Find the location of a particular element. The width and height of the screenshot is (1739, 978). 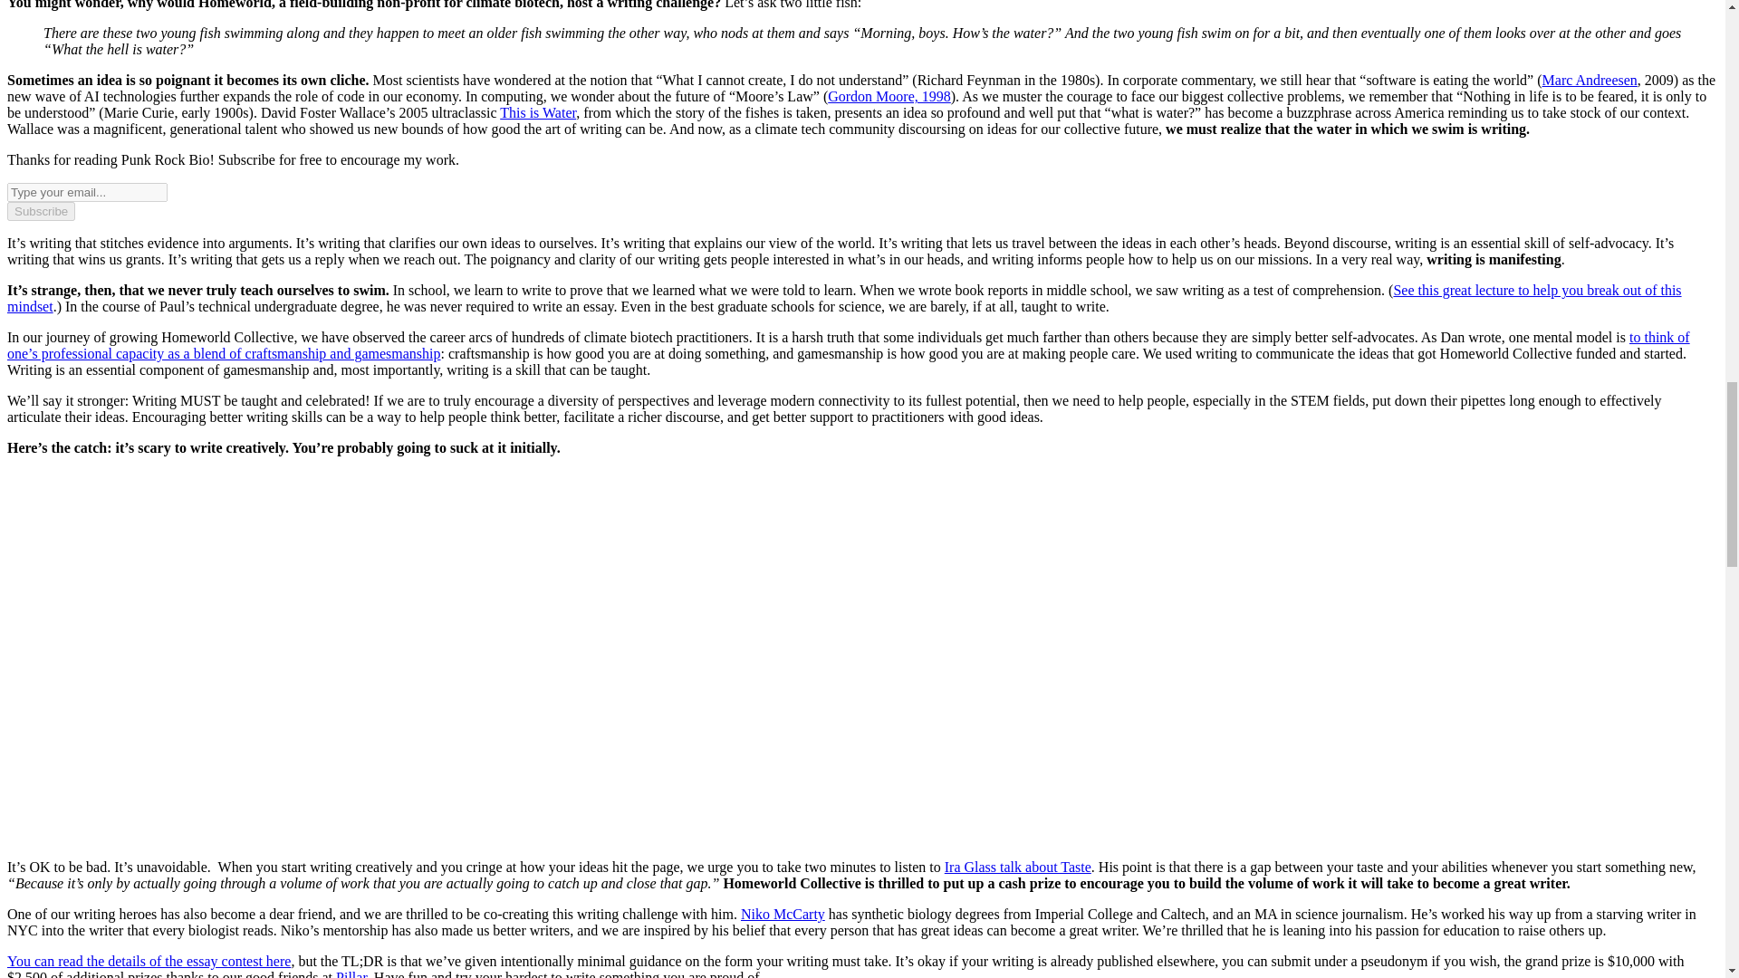

Marc Andreesen is located at coordinates (1590, 80).